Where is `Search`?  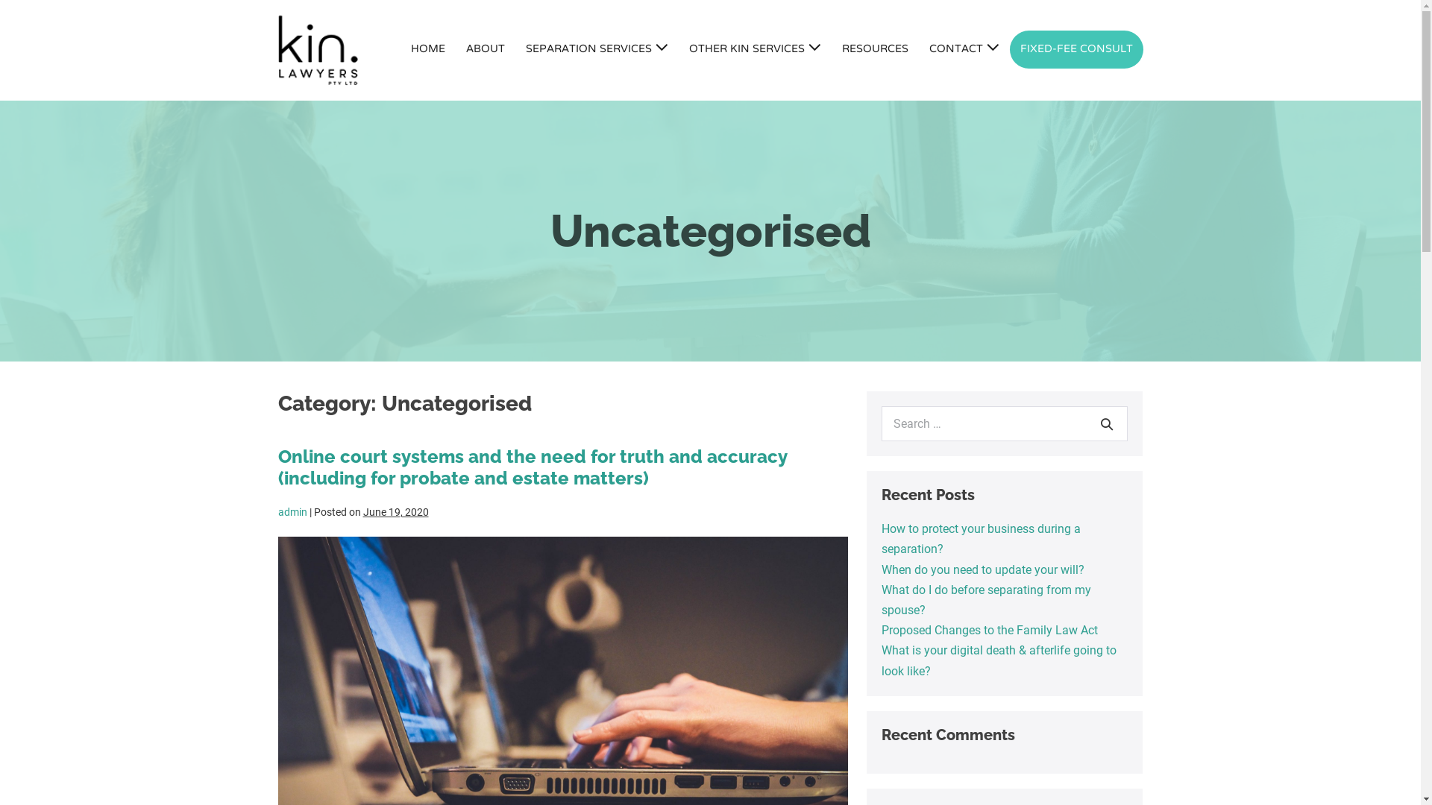 Search is located at coordinates (1107, 424).